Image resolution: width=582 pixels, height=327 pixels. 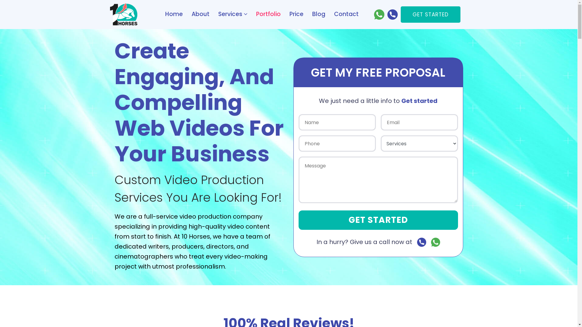 What do you see at coordinates (268, 14) in the screenshot?
I see `Portfolio` at bounding box center [268, 14].